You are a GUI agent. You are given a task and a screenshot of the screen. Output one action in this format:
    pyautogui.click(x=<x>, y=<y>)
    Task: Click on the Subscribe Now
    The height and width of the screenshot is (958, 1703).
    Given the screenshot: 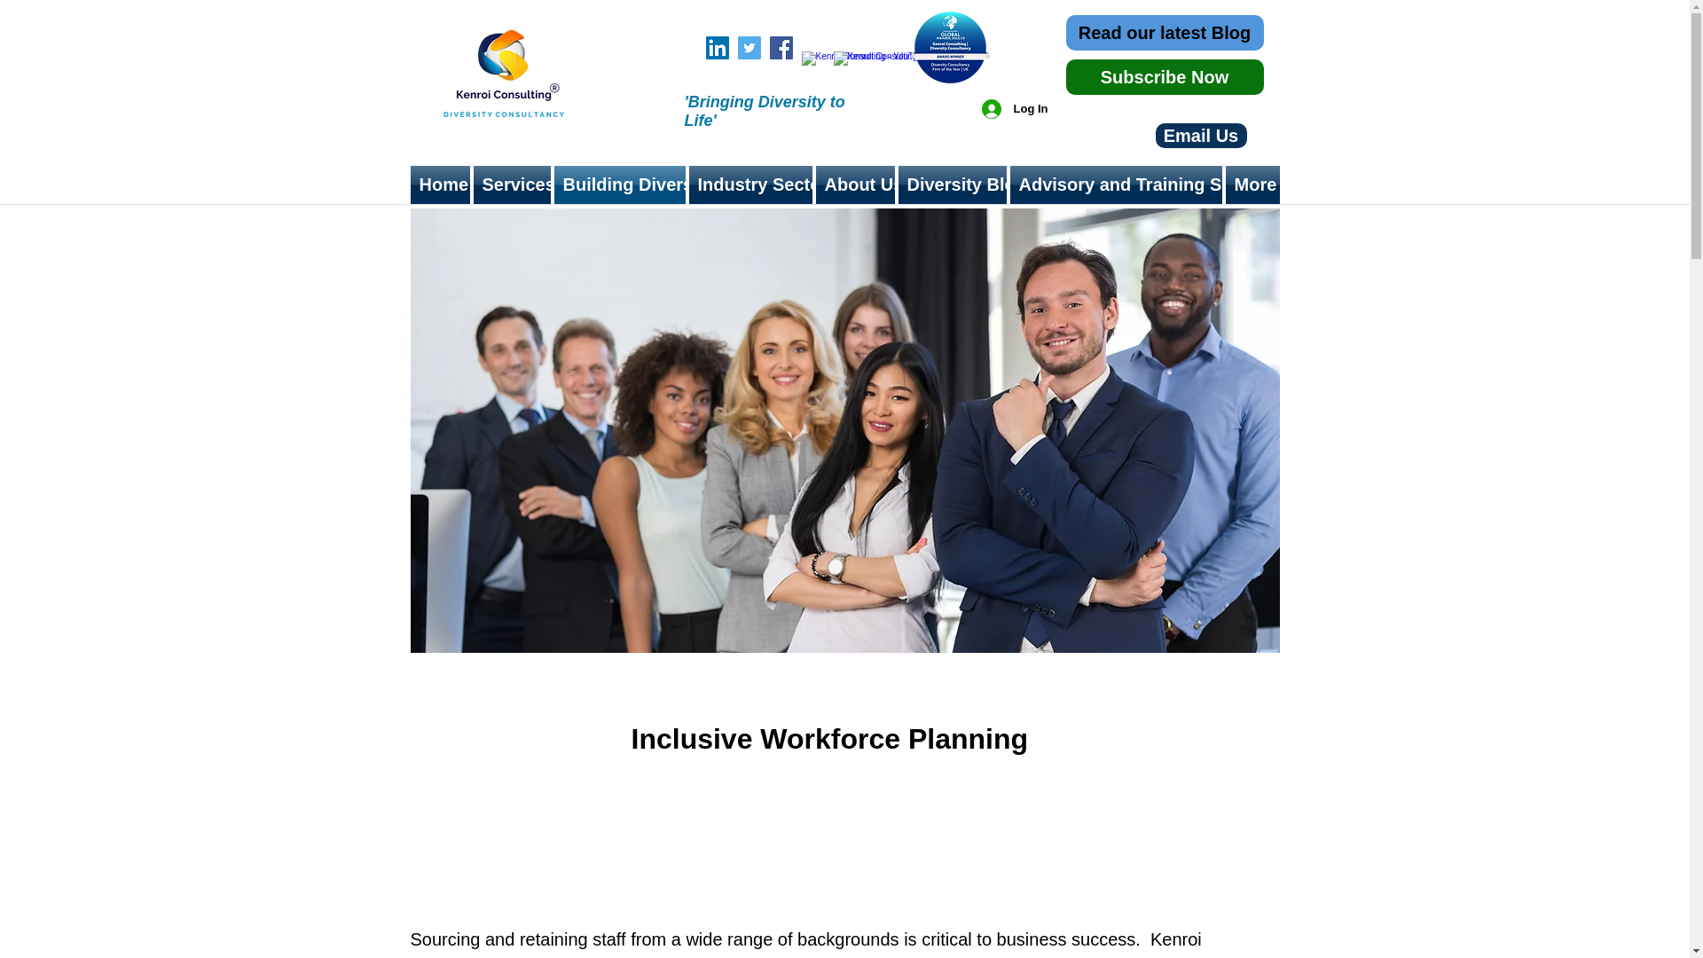 What is the action you would take?
    pyautogui.click(x=1164, y=76)
    